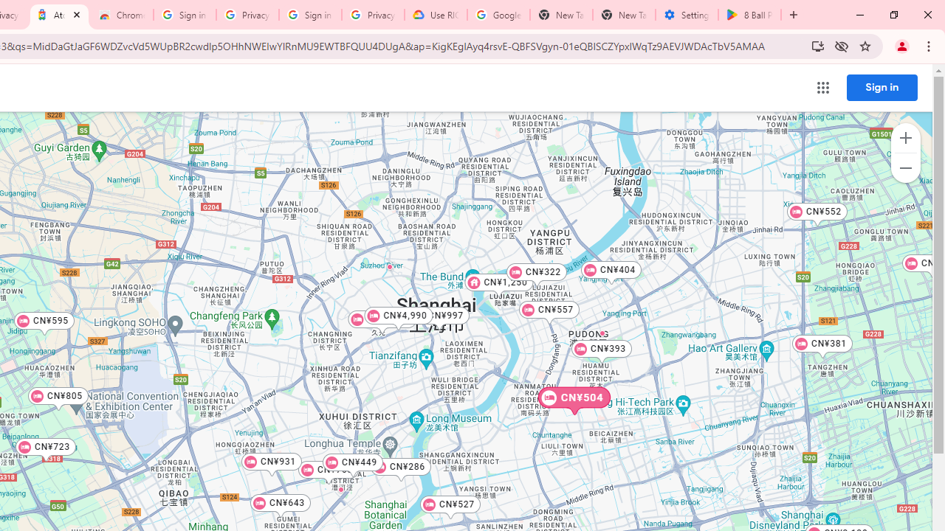  Describe the element at coordinates (390, 266) in the screenshot. I see `Vienna International Hotel` at that location.